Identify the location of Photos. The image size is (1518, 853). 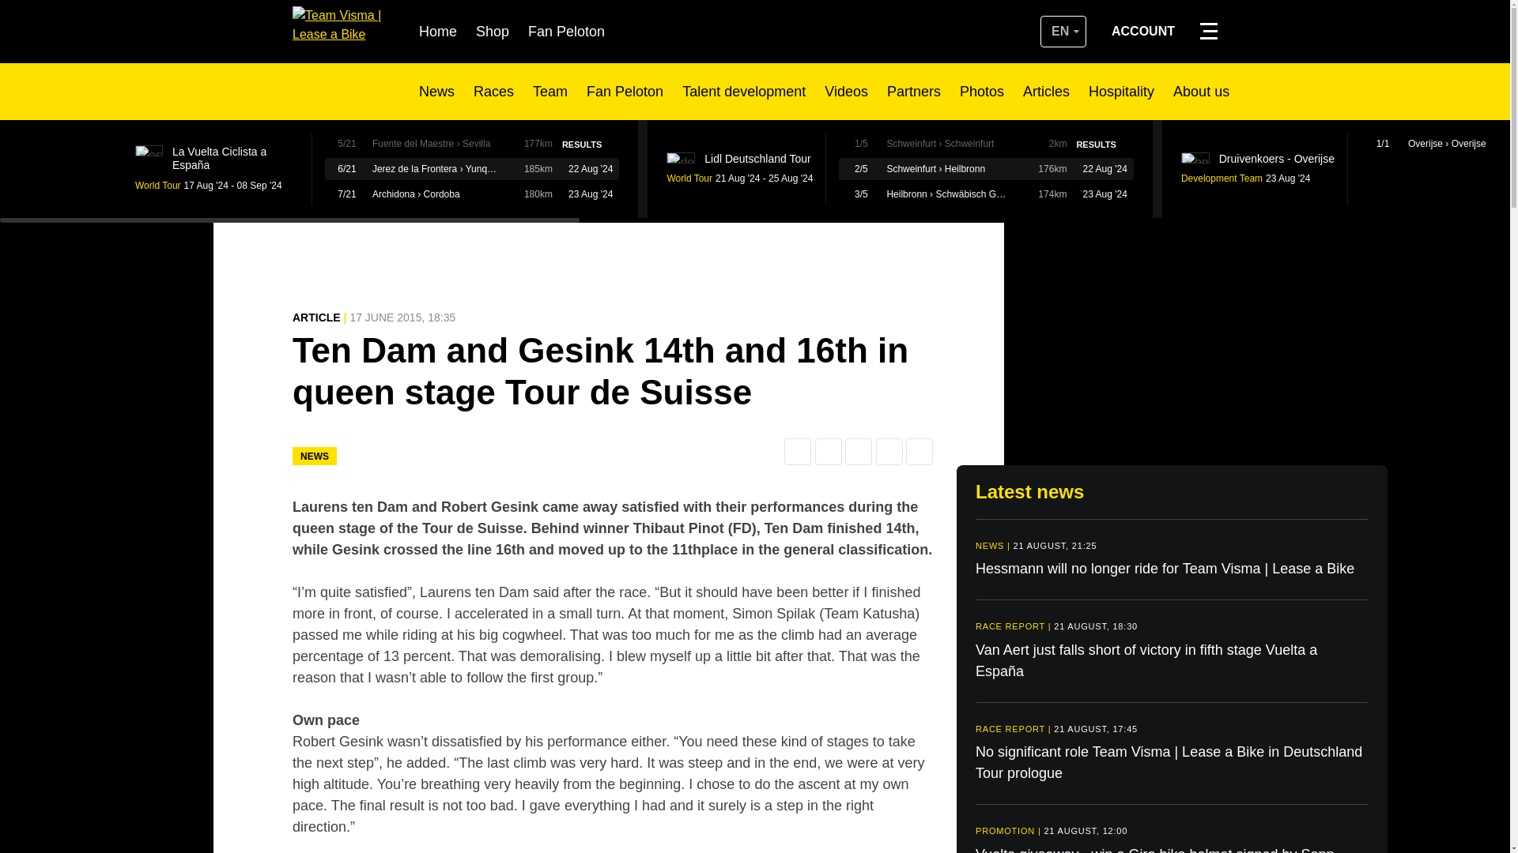
(981, 92).